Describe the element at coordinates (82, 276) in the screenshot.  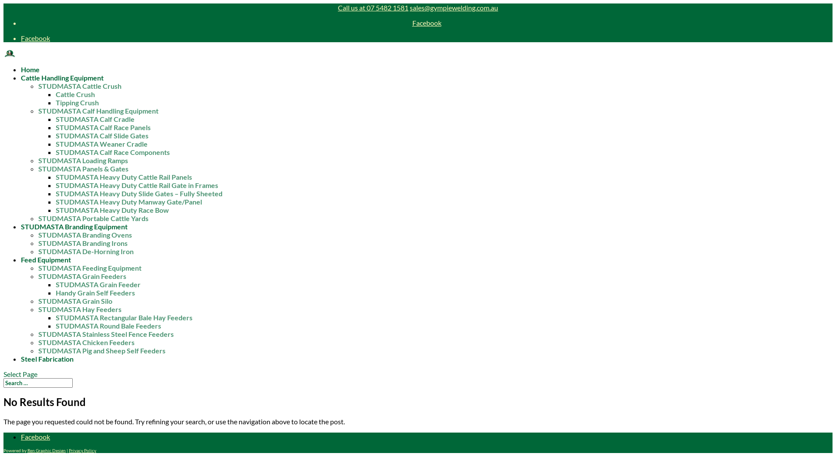
I see `STUDMASTA Grain Feeders` at that location.